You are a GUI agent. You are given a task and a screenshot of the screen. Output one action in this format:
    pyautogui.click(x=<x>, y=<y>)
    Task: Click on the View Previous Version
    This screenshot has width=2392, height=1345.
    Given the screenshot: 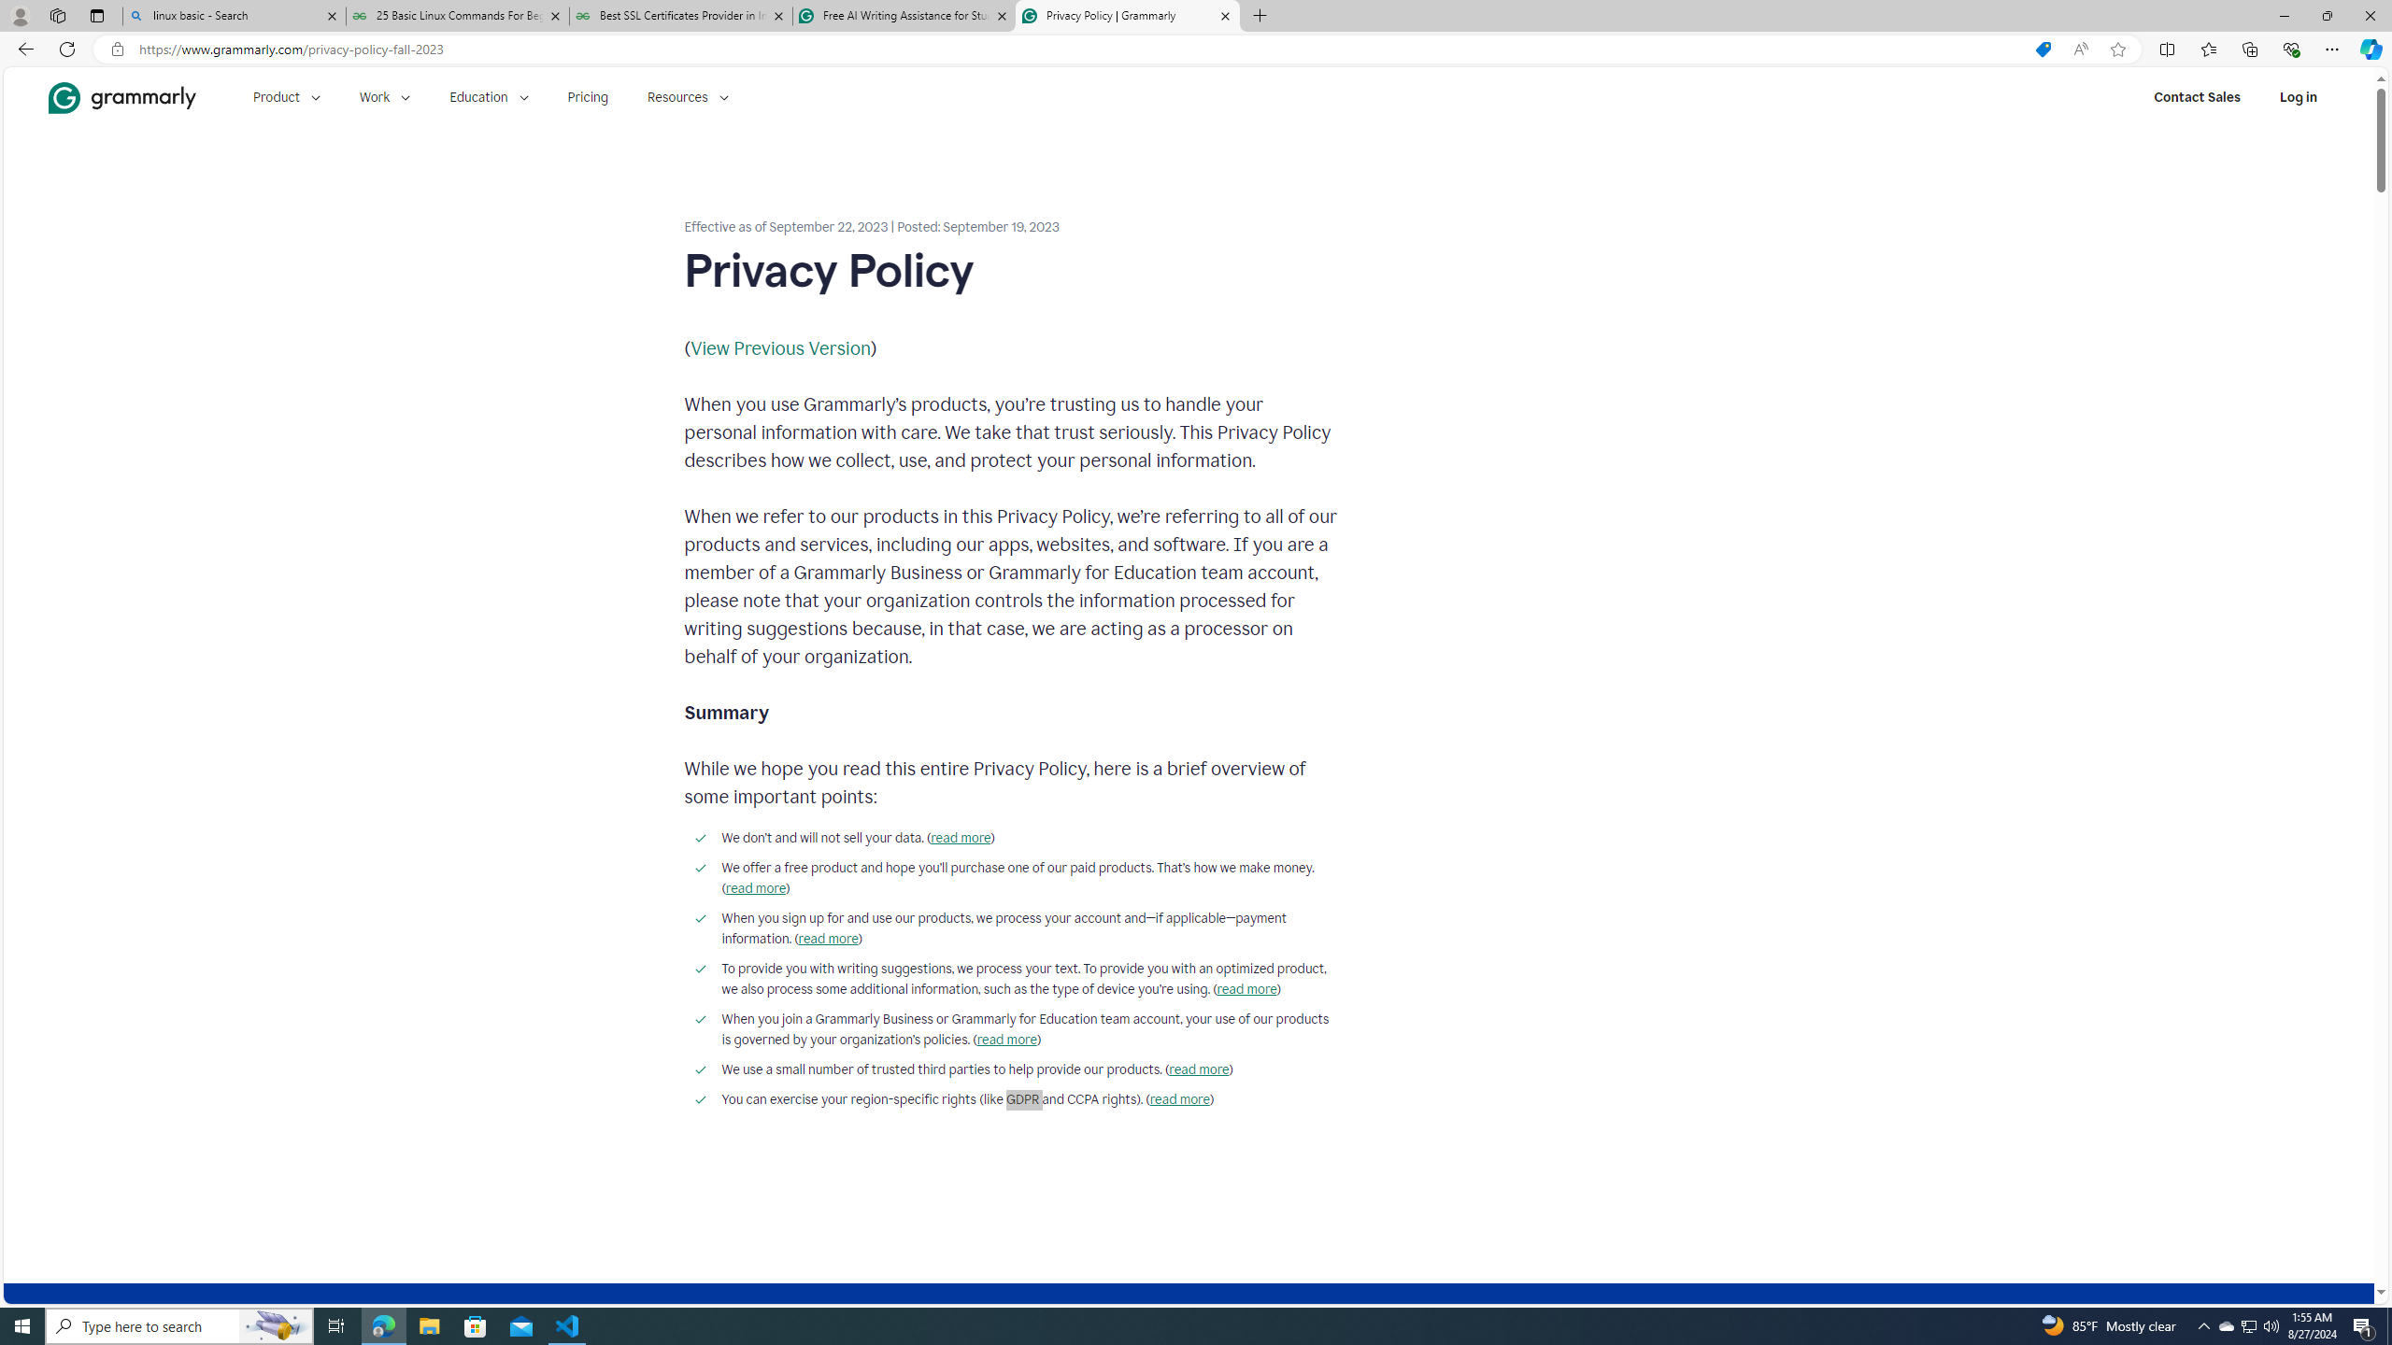 What is the action you would take?
    pyautogui.click(x=780, y=347)
    